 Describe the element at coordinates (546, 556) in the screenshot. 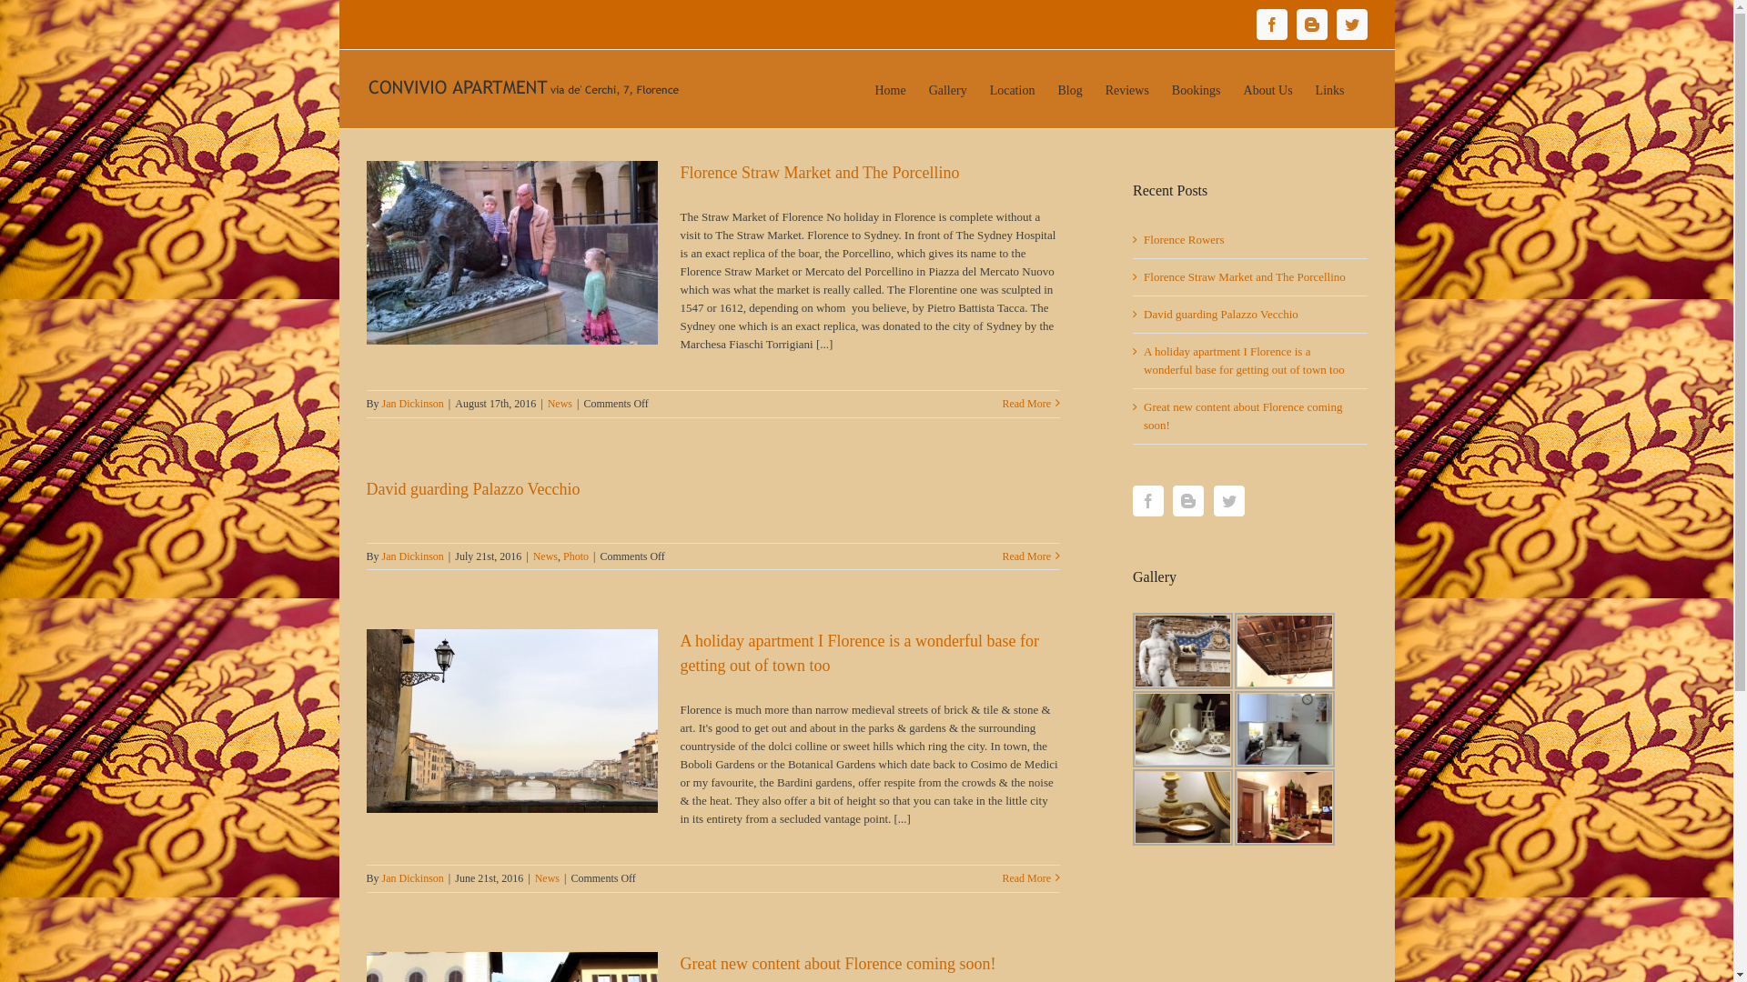

I see `News` at that location.